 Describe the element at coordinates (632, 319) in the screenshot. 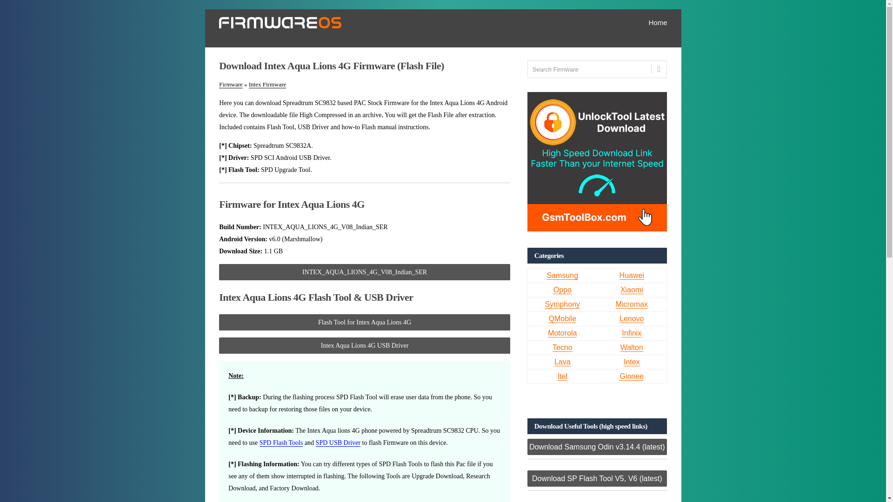

I see `Lenovo` at that location.